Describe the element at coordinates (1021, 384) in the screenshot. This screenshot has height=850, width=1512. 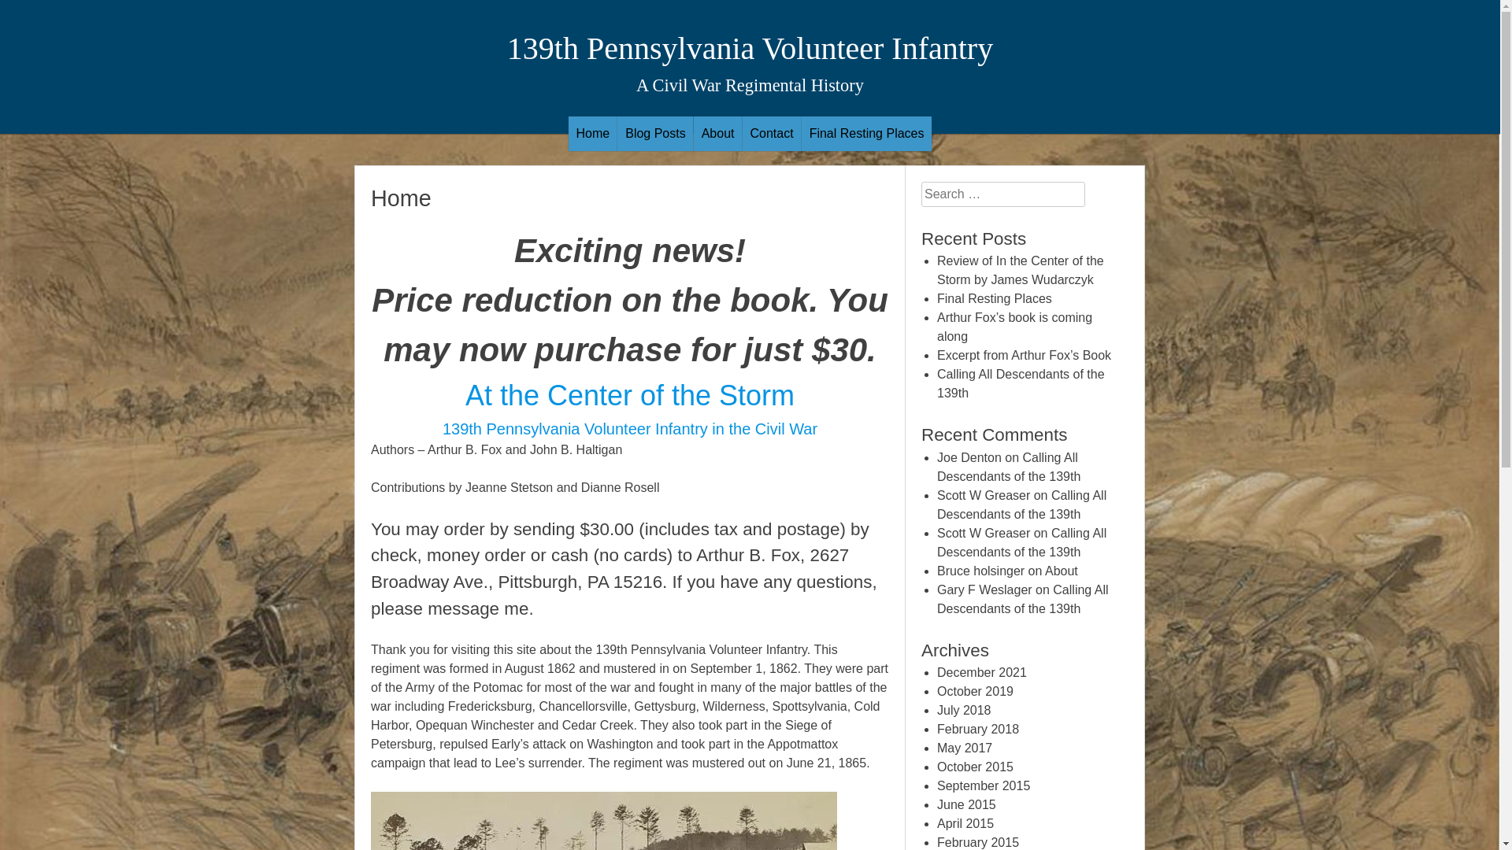
I see `Calling All Descendants of the 139th` at that location.